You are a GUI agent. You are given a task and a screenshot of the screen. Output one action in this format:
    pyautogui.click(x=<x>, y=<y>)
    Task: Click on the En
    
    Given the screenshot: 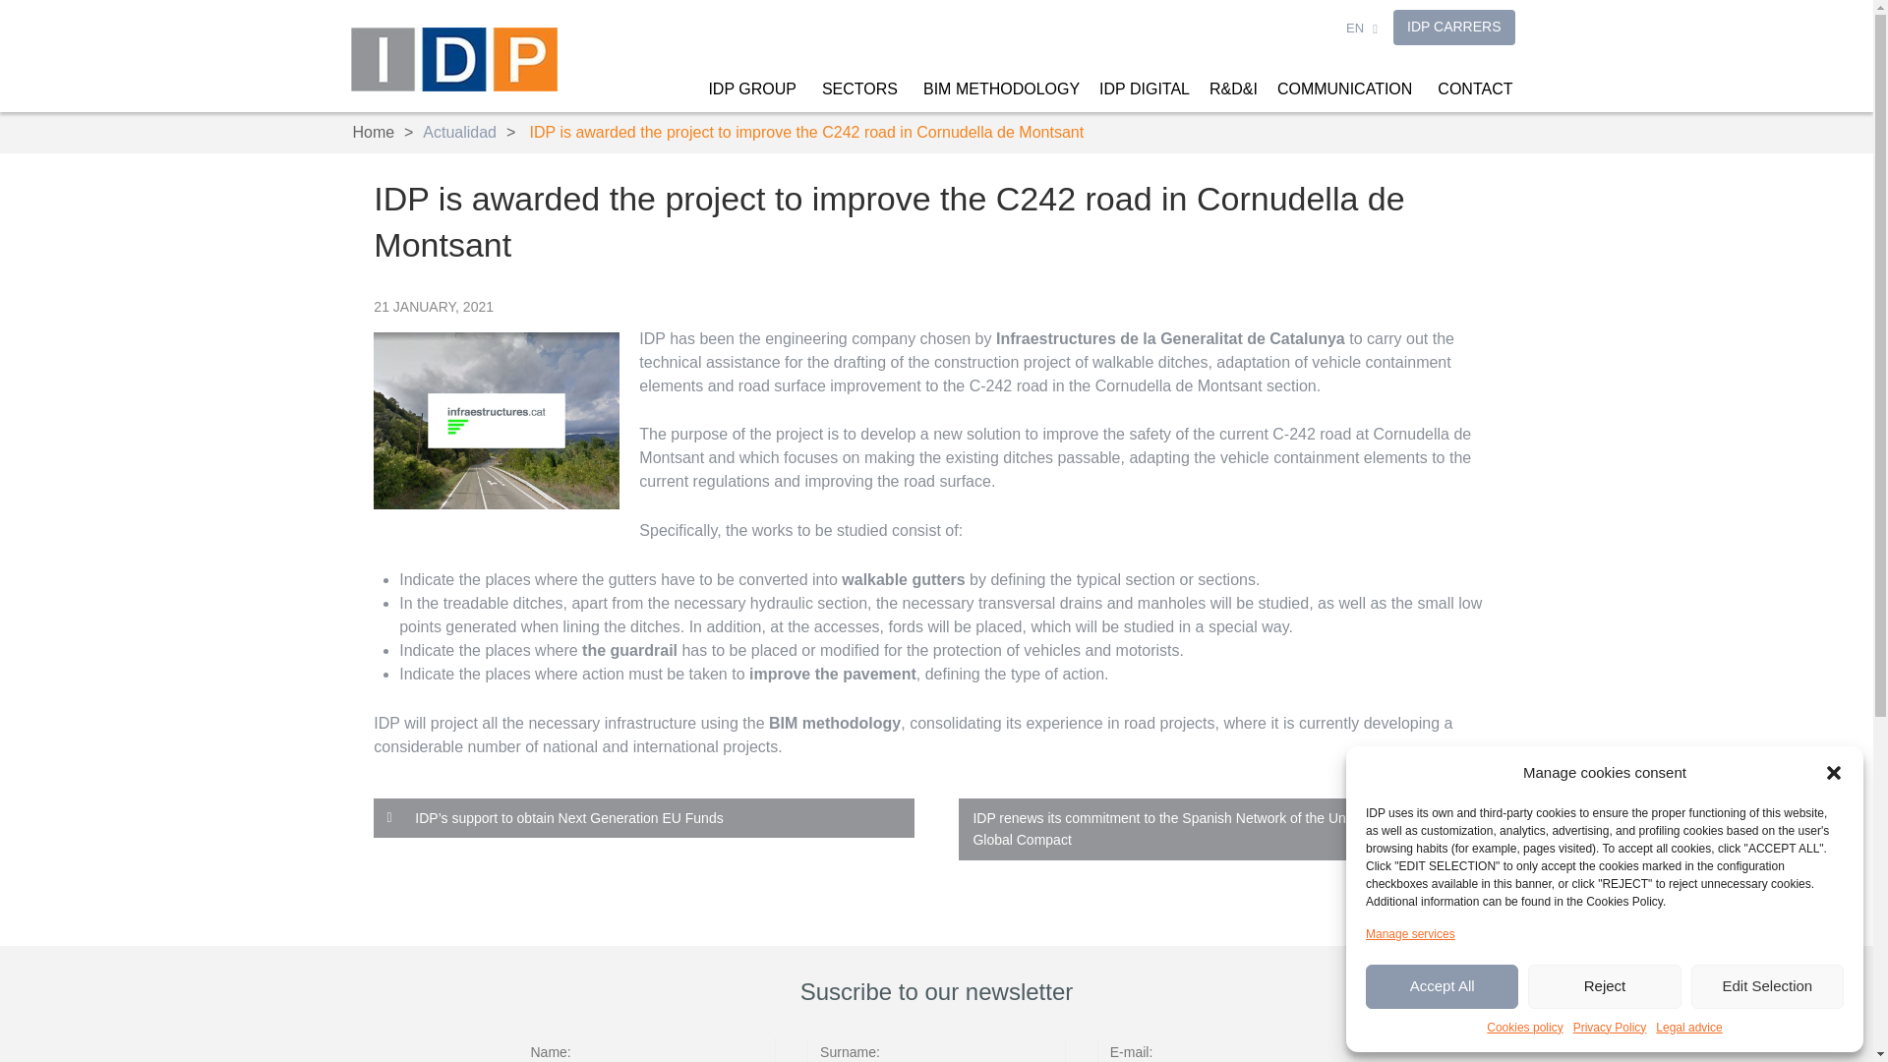 What is the action you would take?
    pyautogui.click(x=1355, y=29)
    